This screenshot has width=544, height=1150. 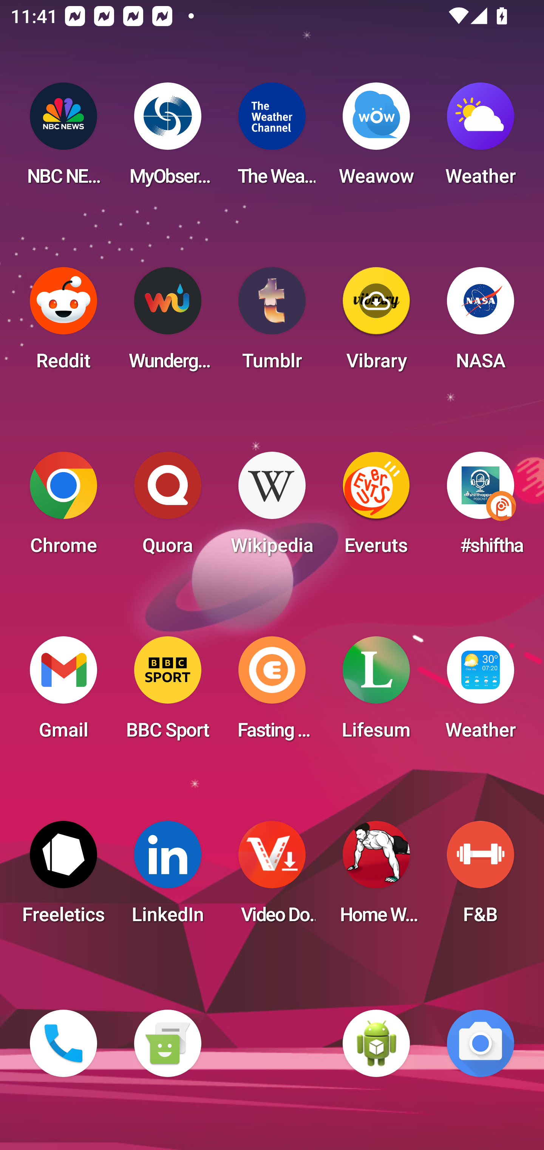 I want to click on Weather, so click(x=481, y=692).